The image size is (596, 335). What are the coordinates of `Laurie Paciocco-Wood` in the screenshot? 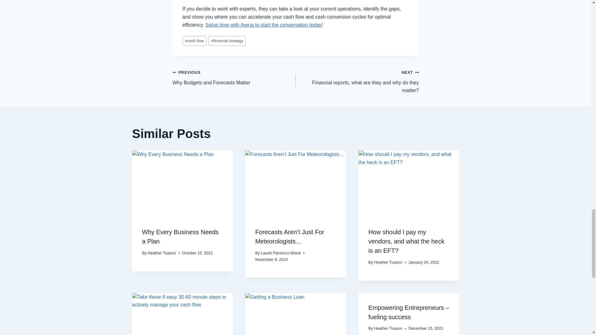 It's located at (281, 252).